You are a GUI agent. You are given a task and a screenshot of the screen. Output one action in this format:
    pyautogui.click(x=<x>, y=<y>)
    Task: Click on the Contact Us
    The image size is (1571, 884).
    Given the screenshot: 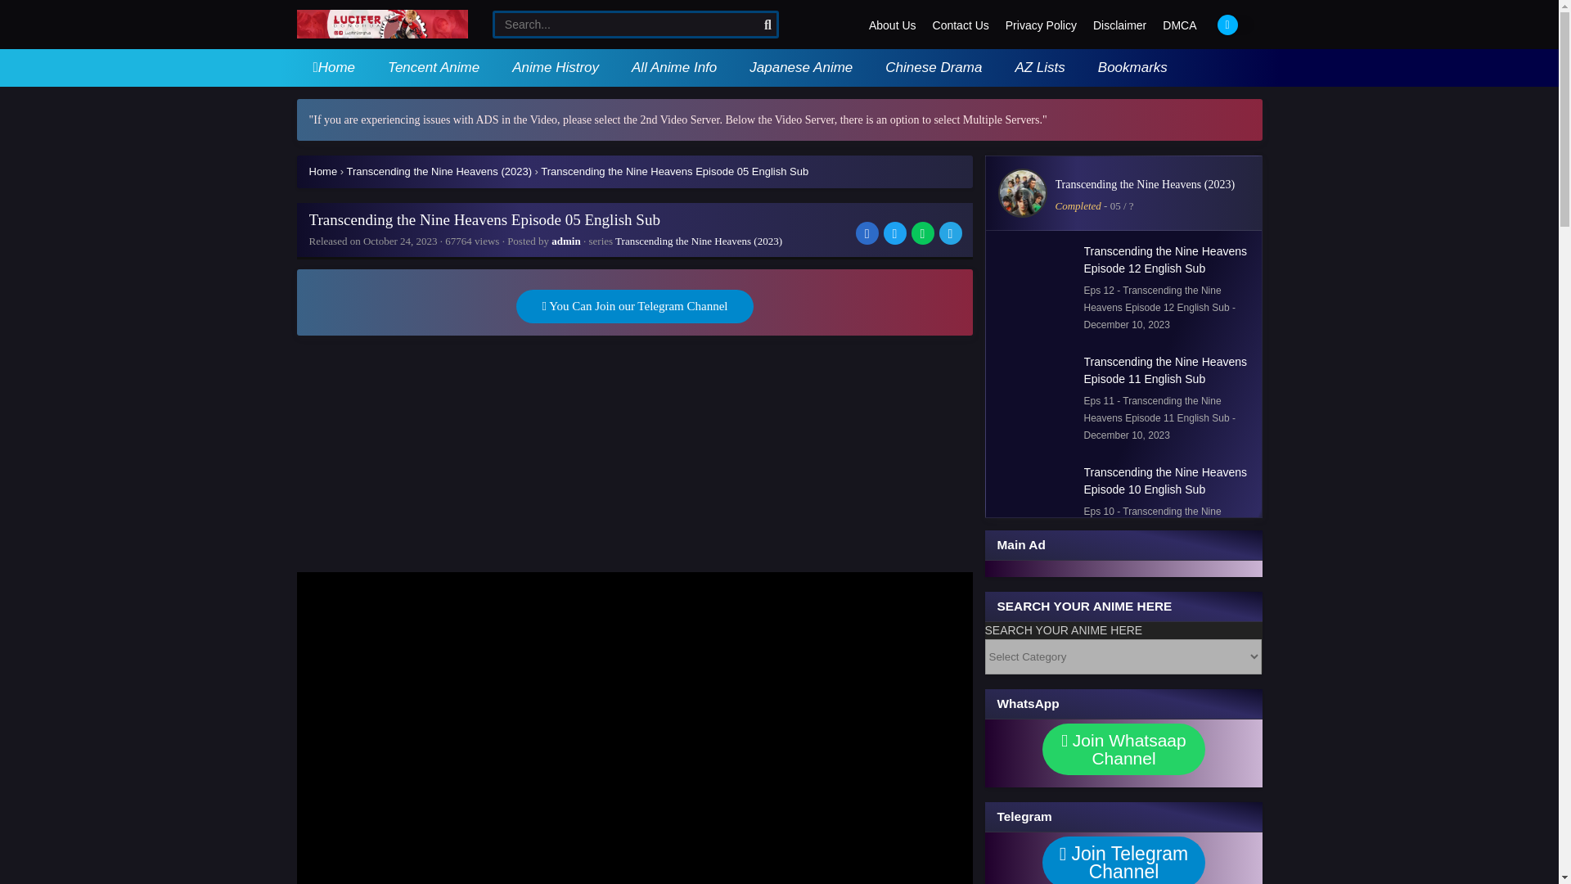 What is the action you would take?
    pyautogui.click(x=961, y=26)
    